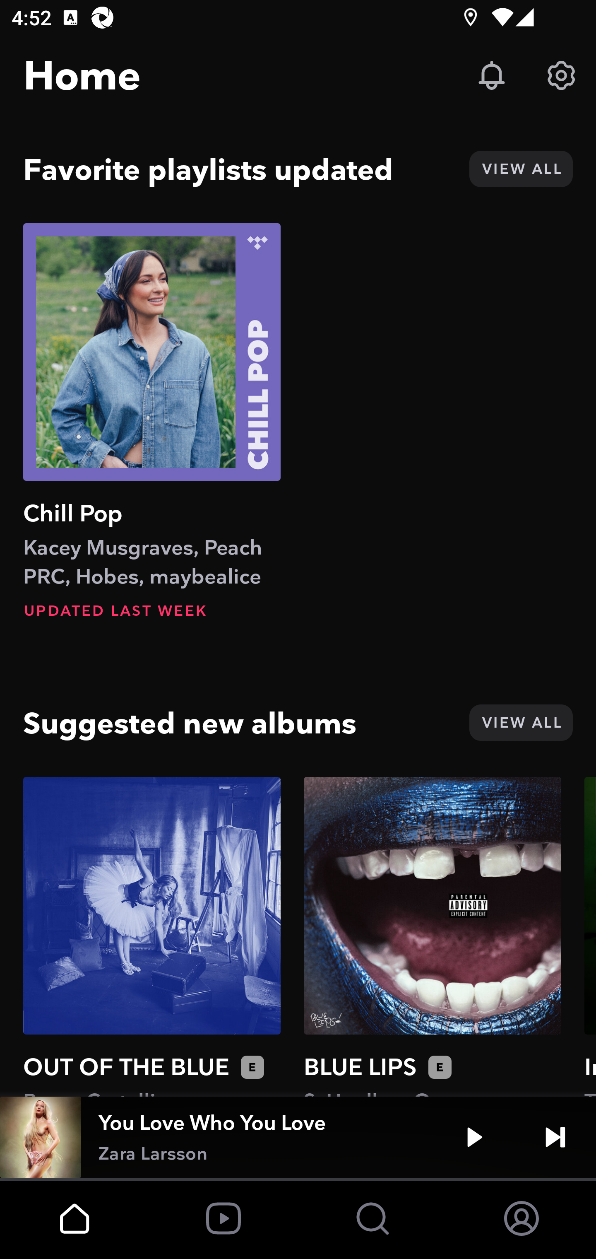 The width and height of the screenshot is (596, 1259). What do you see at coordinates (521, 722) in the screenshot?
I see `VIEW ALL` at bounding box center [521, 722].